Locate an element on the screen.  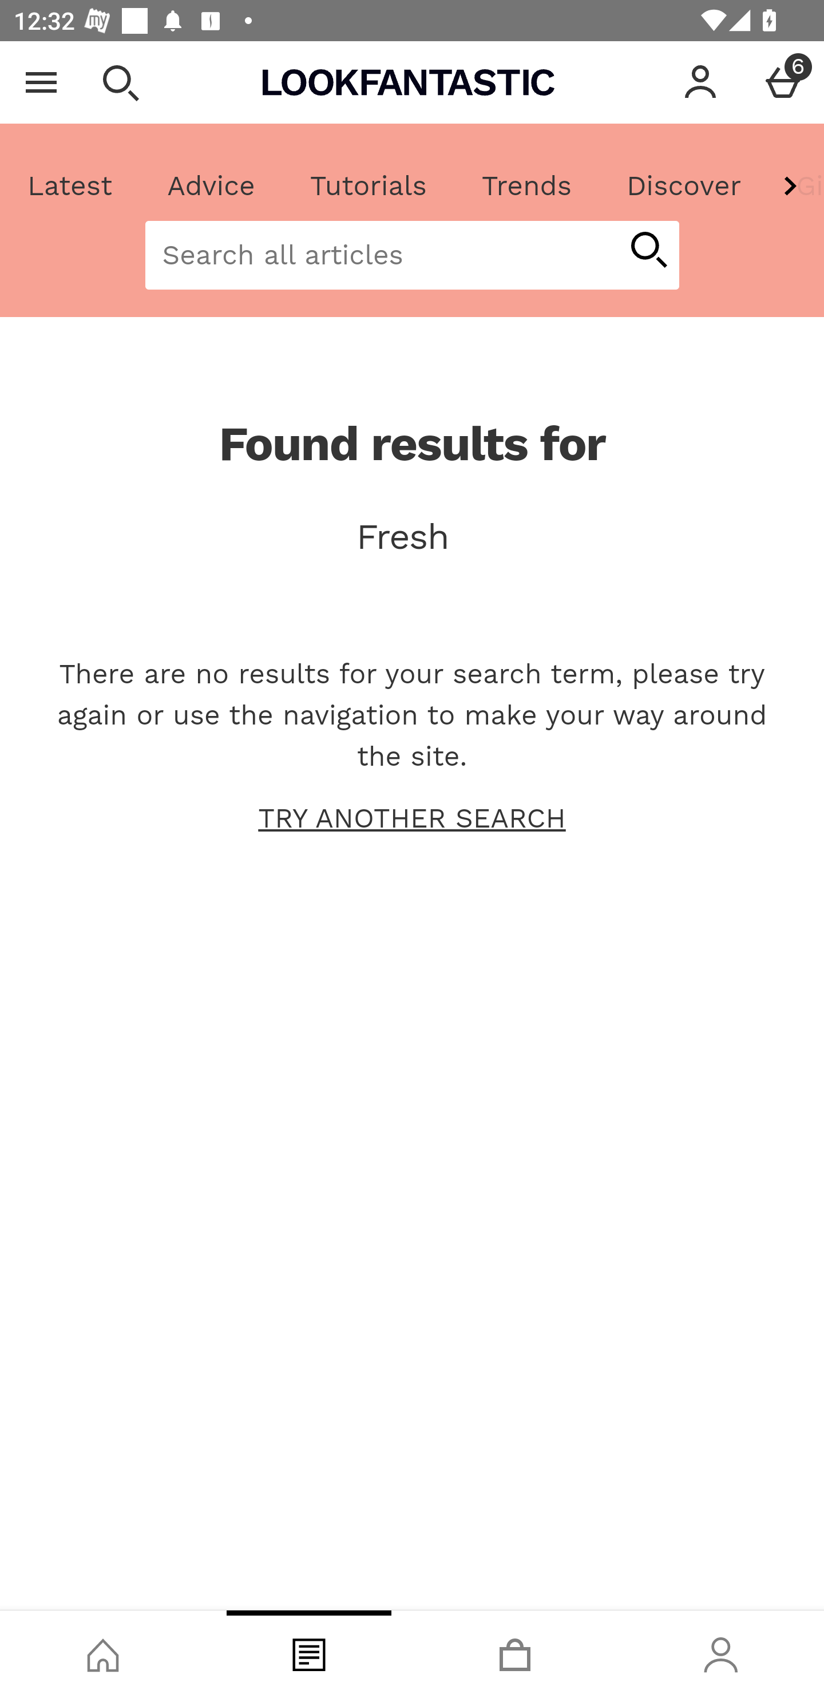
Basket Menu is located at coordinates (783, 82).